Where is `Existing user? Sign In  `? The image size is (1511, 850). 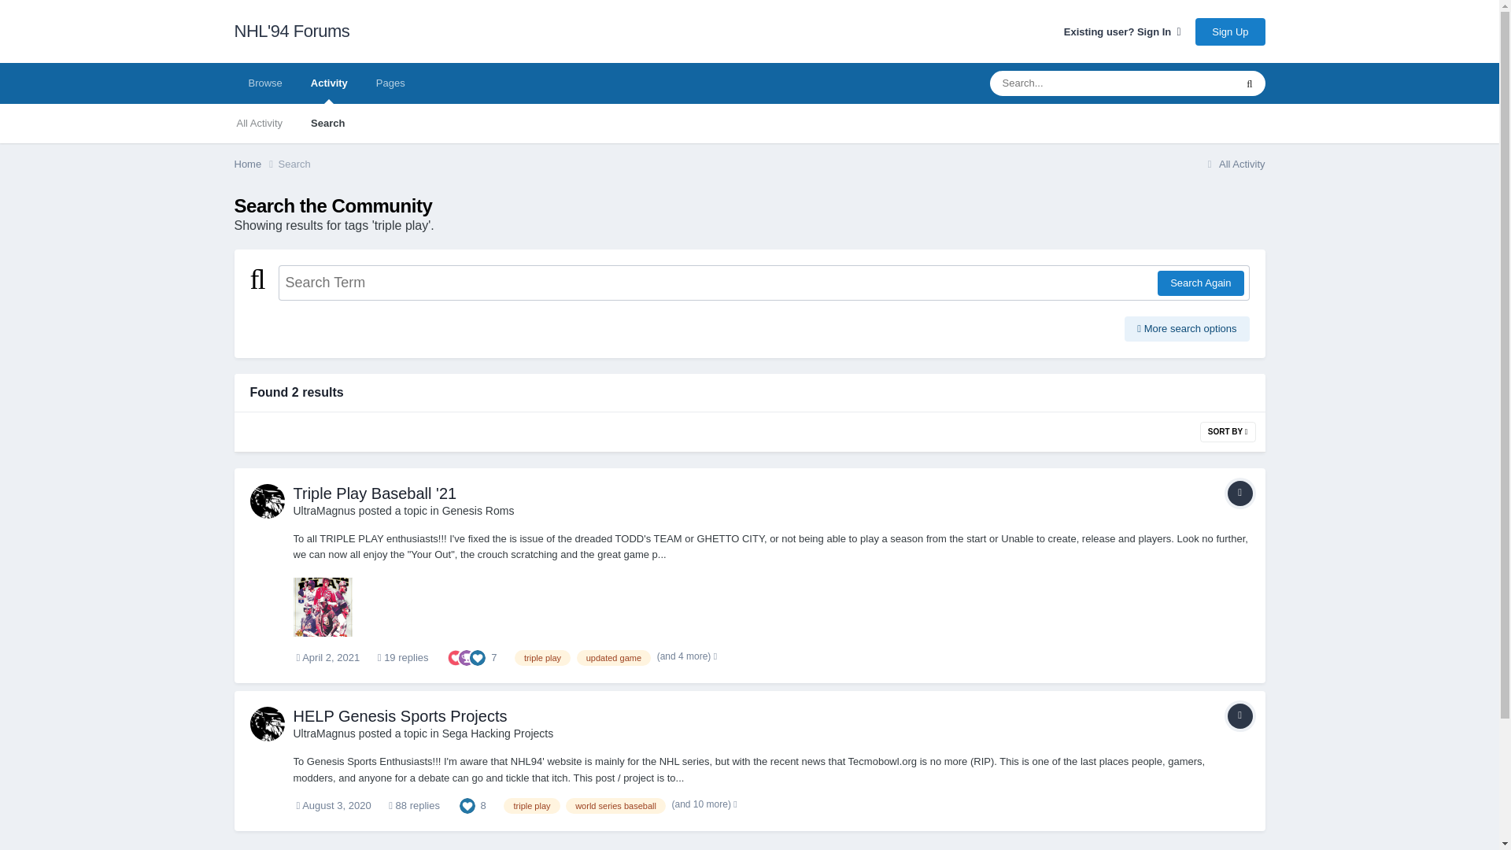 Existing user? Sign In   is located at coordinates (1122, 31).